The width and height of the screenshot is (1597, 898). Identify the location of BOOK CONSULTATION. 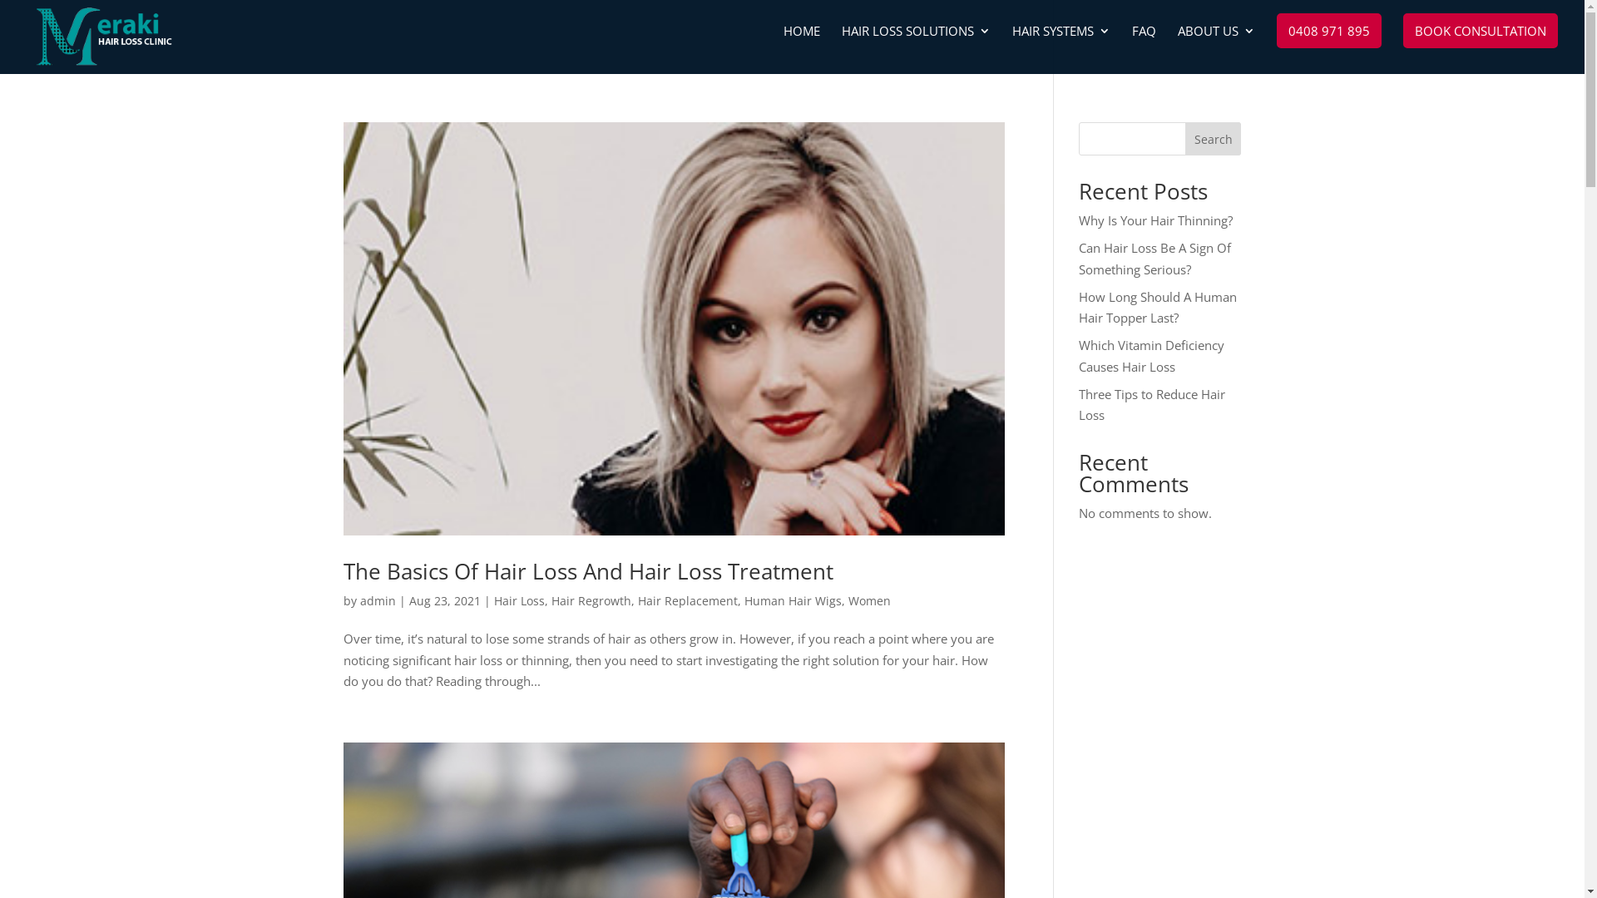
(1481, 31).